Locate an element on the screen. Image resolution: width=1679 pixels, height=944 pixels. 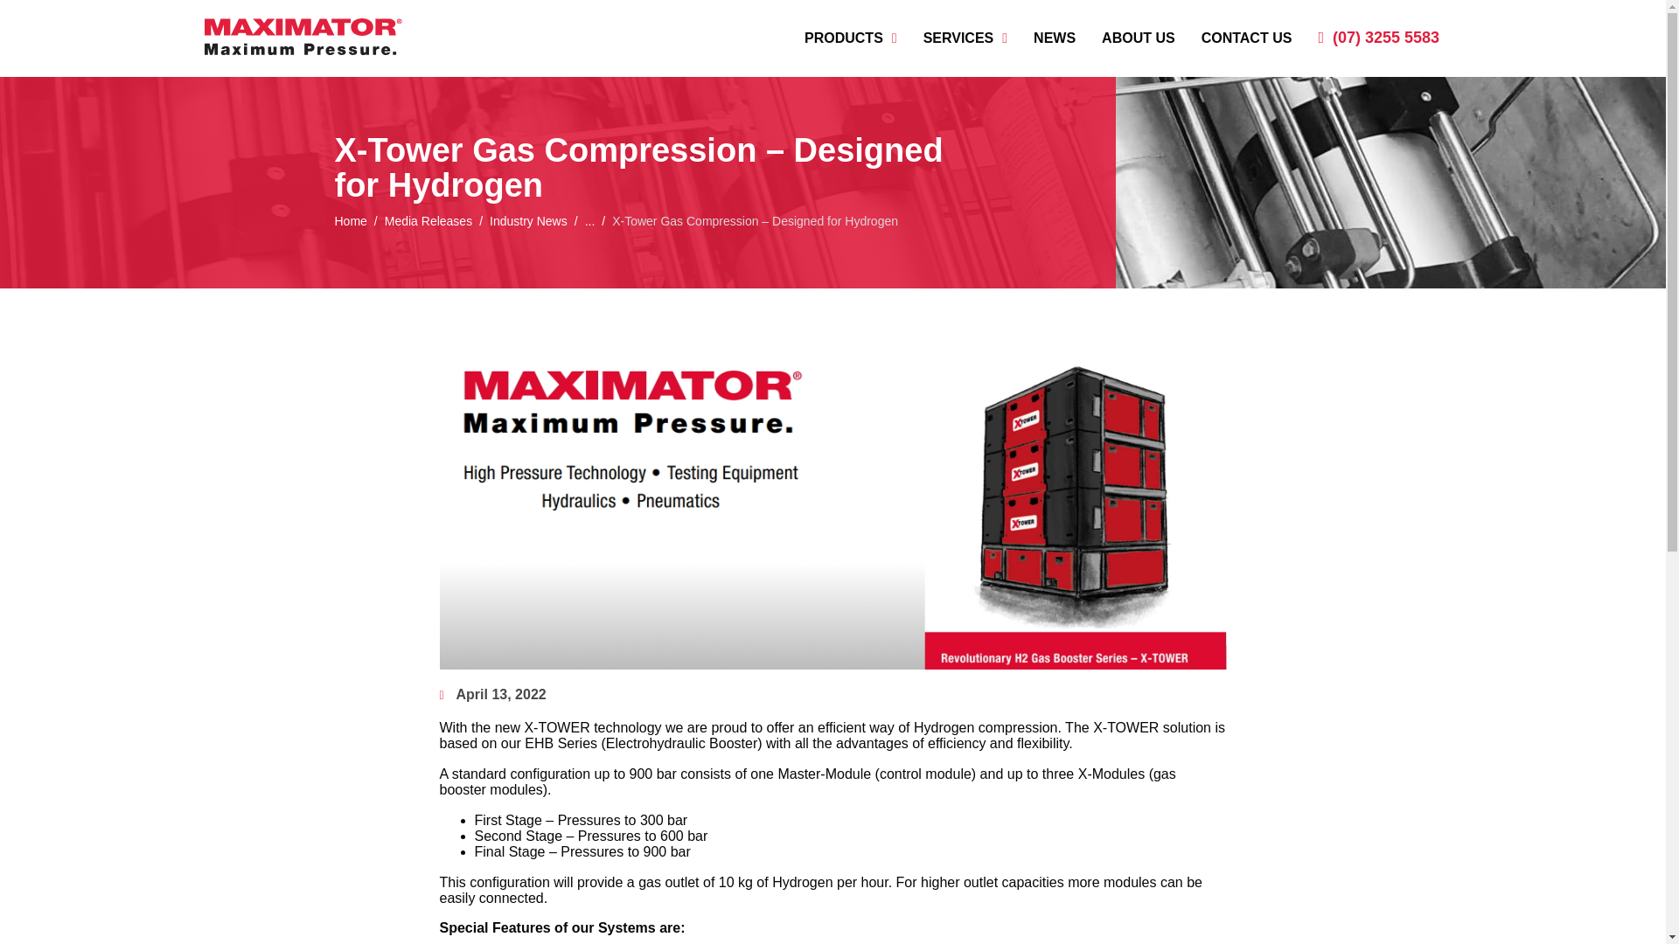
April 13, 2022 is located at coordinates (491, 694).